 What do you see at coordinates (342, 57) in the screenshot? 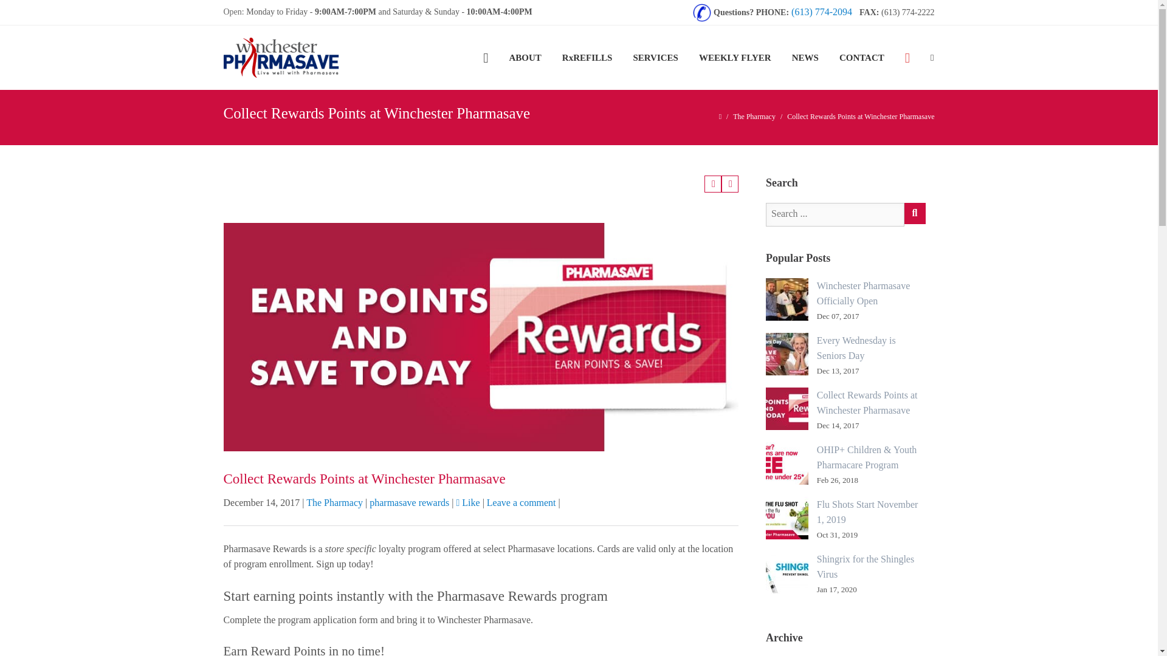
I see `Winchester Pharmasave` at bounding box center [342, 57].